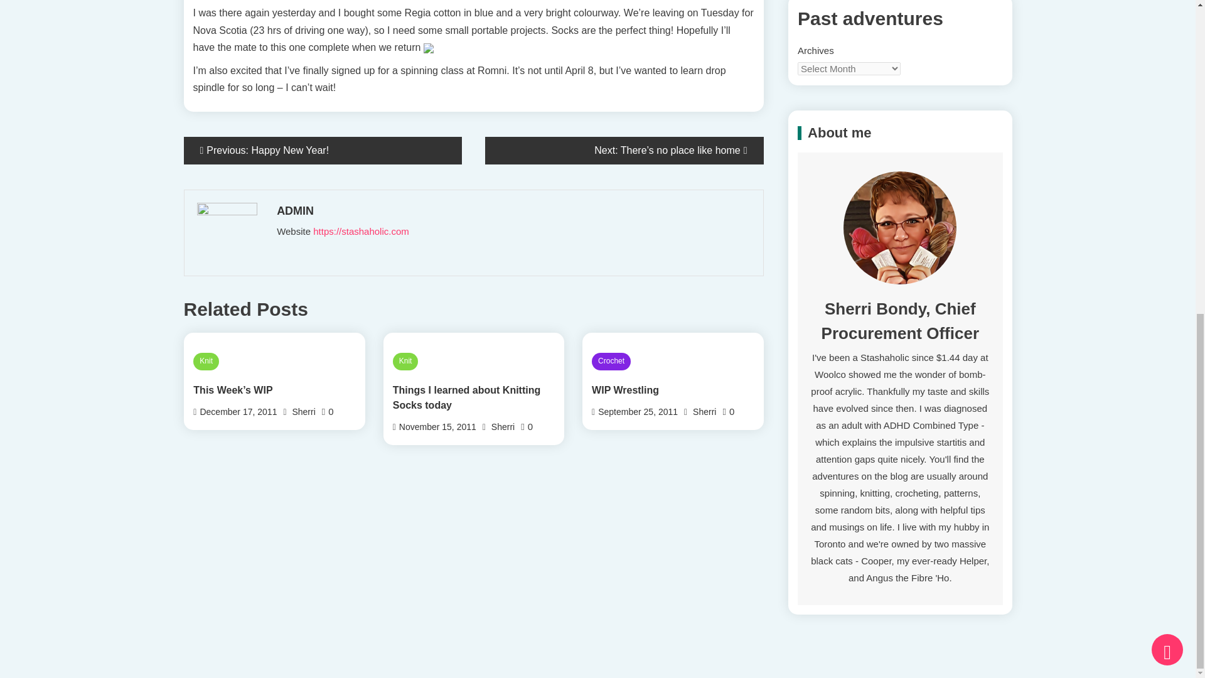 This screenshot has width=1205, height=678. I want to click on December 17, 2011, so click(238, 412).